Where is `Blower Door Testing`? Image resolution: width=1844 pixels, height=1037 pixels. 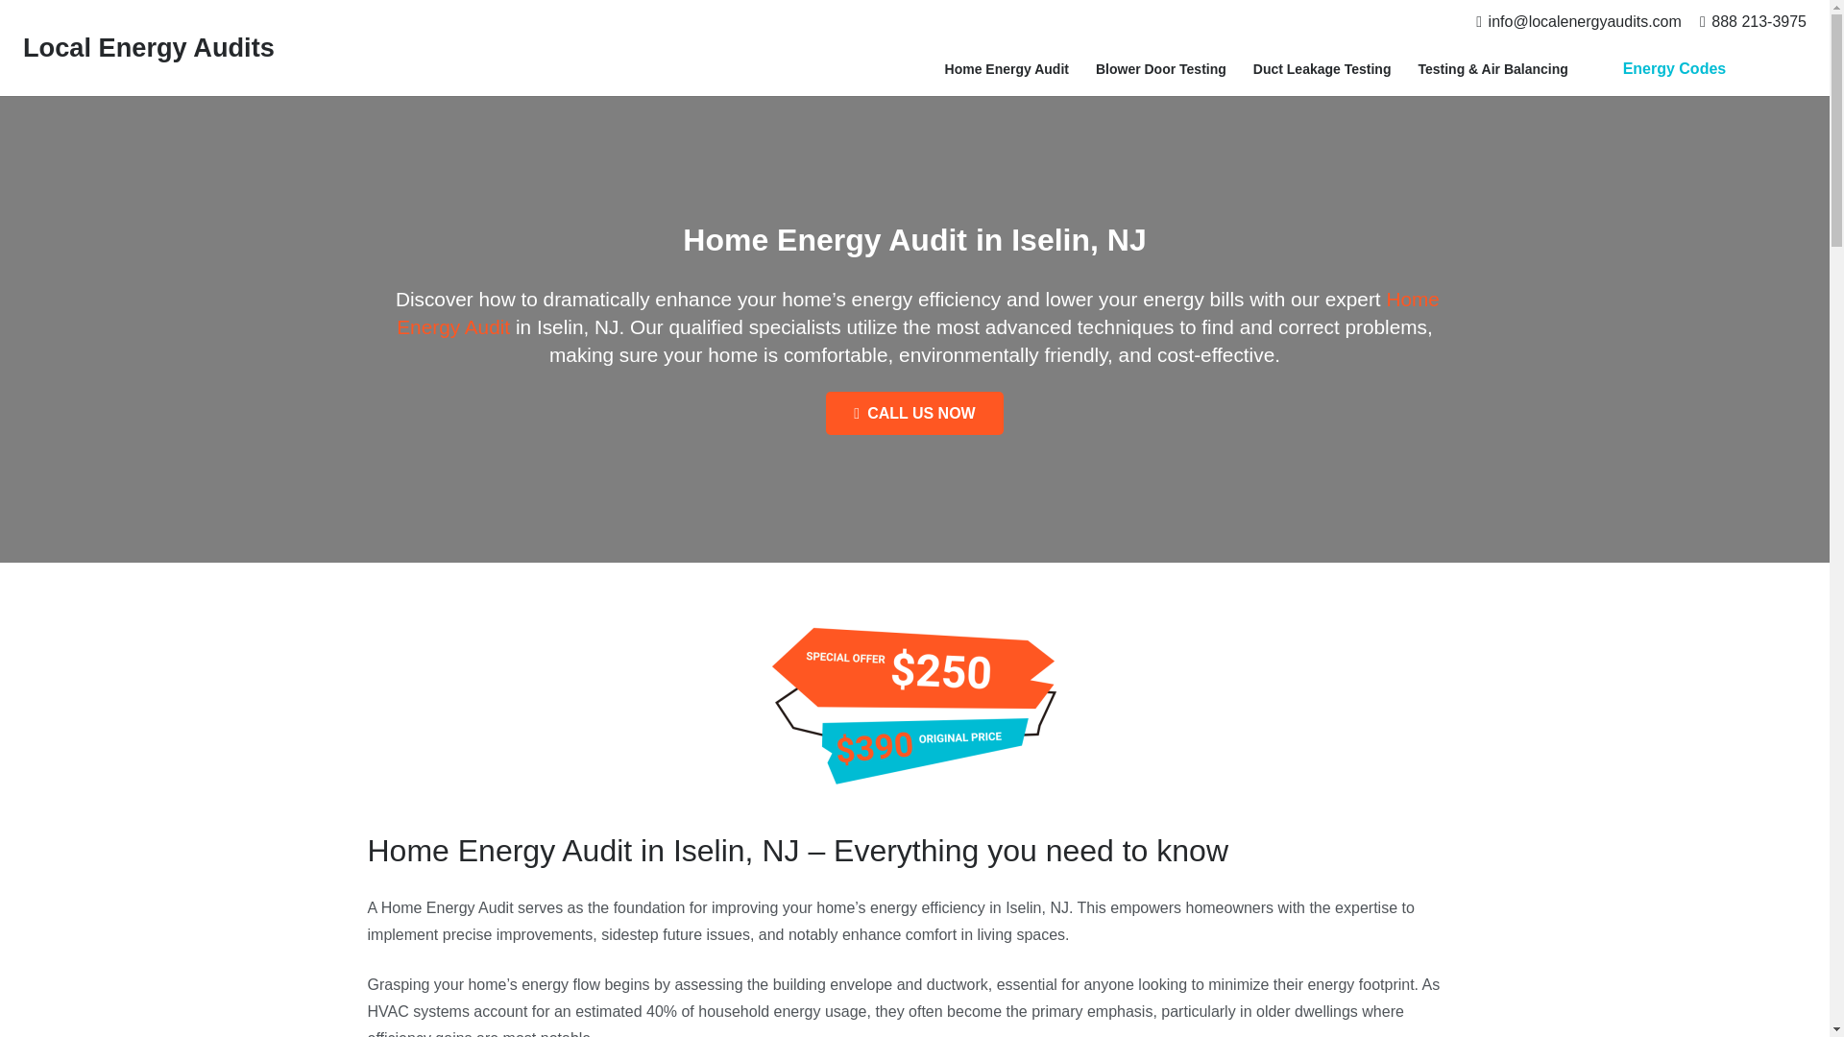
Blower Door Testing is located at coordinates (1160, 69).